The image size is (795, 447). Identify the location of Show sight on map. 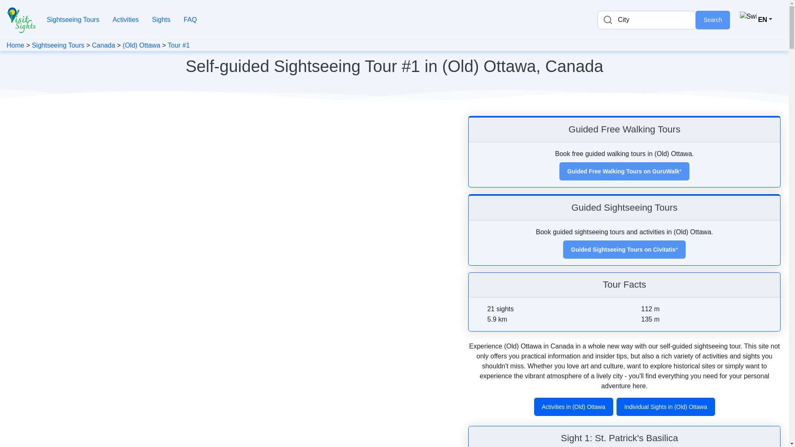
(683, 439).